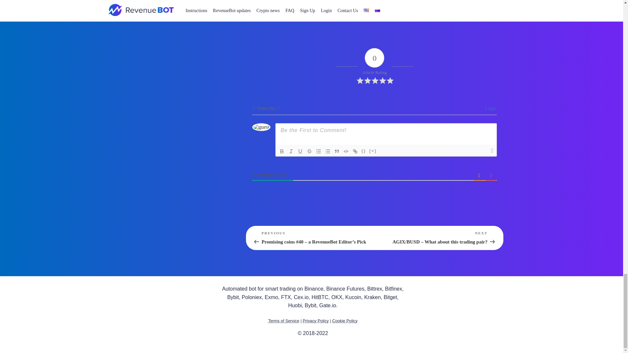 This screenshot has width=628, height=353. What do you see at coordinates (490, 109) in the screenshot?
I see `Login` at bounding box center [490, 109].